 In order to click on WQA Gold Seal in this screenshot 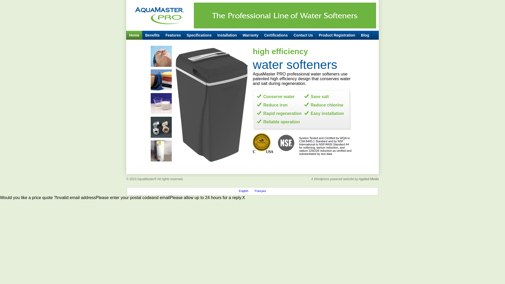, I will do `click(264, 143)`.